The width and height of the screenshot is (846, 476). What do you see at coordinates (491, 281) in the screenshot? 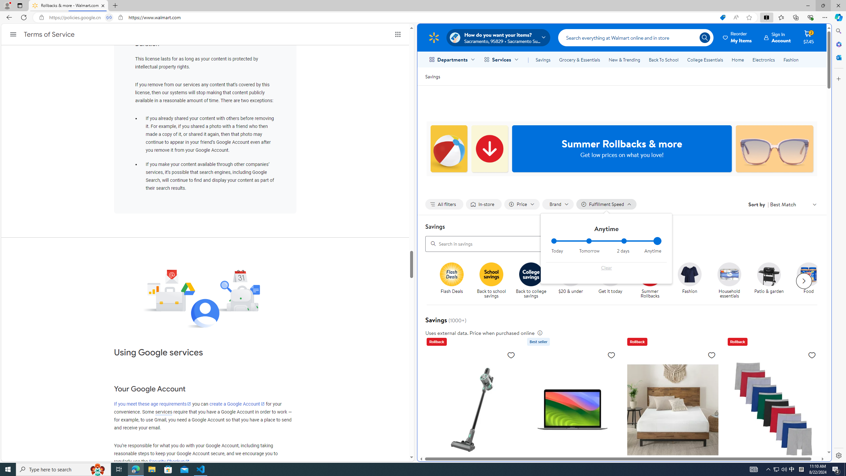
I see `Back to School savings Back to school savings` at bounding box center [491, 281].